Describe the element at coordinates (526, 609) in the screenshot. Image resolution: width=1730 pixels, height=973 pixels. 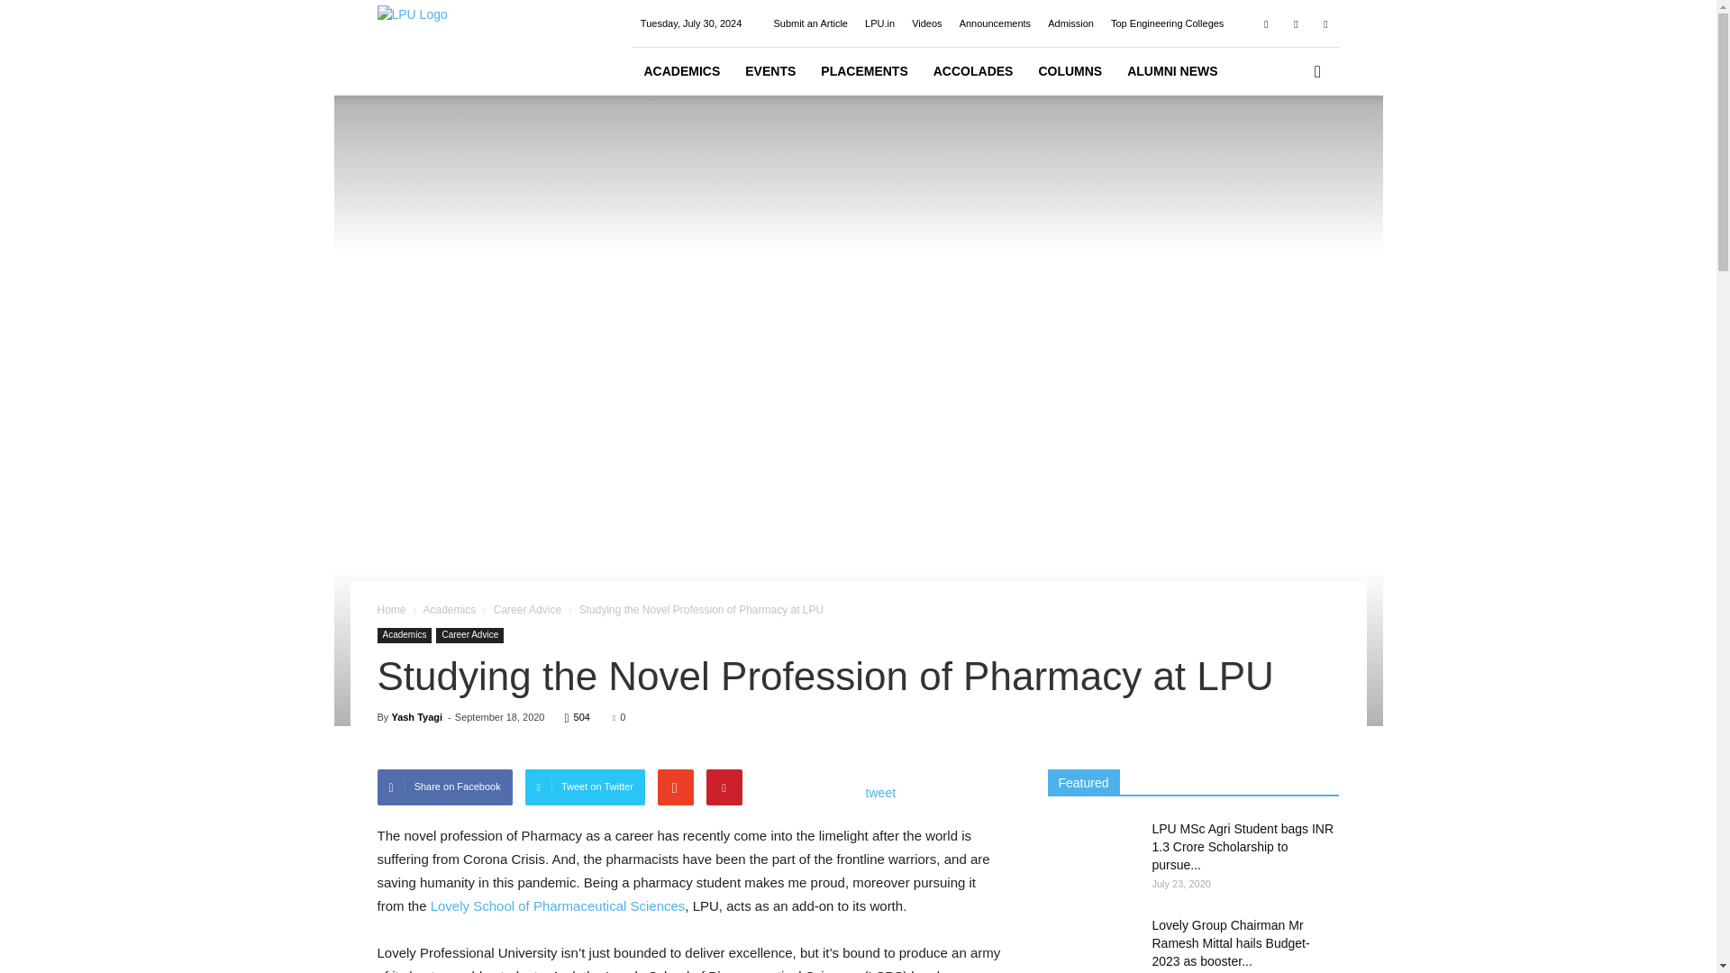
I see `View all posts in Career Advice` at that location.